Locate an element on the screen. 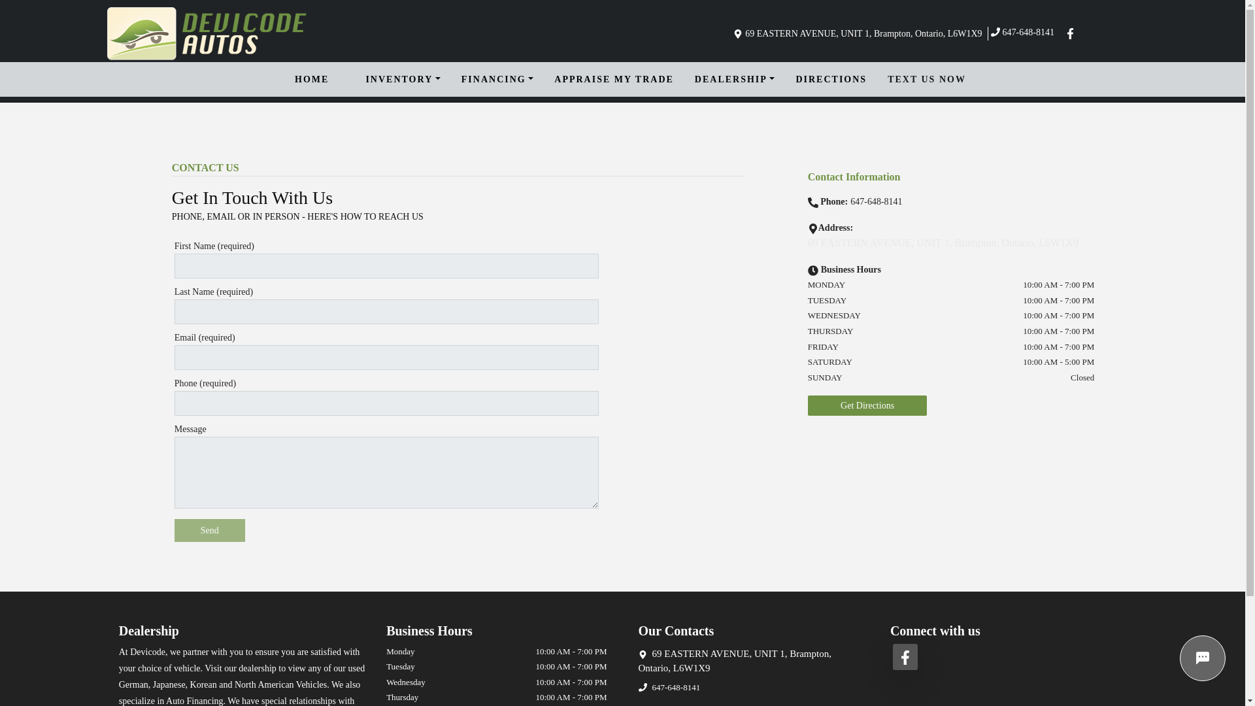 This screenshot has height=706, width=1255. DIRECTIONS is located at coordinates (831, 79).